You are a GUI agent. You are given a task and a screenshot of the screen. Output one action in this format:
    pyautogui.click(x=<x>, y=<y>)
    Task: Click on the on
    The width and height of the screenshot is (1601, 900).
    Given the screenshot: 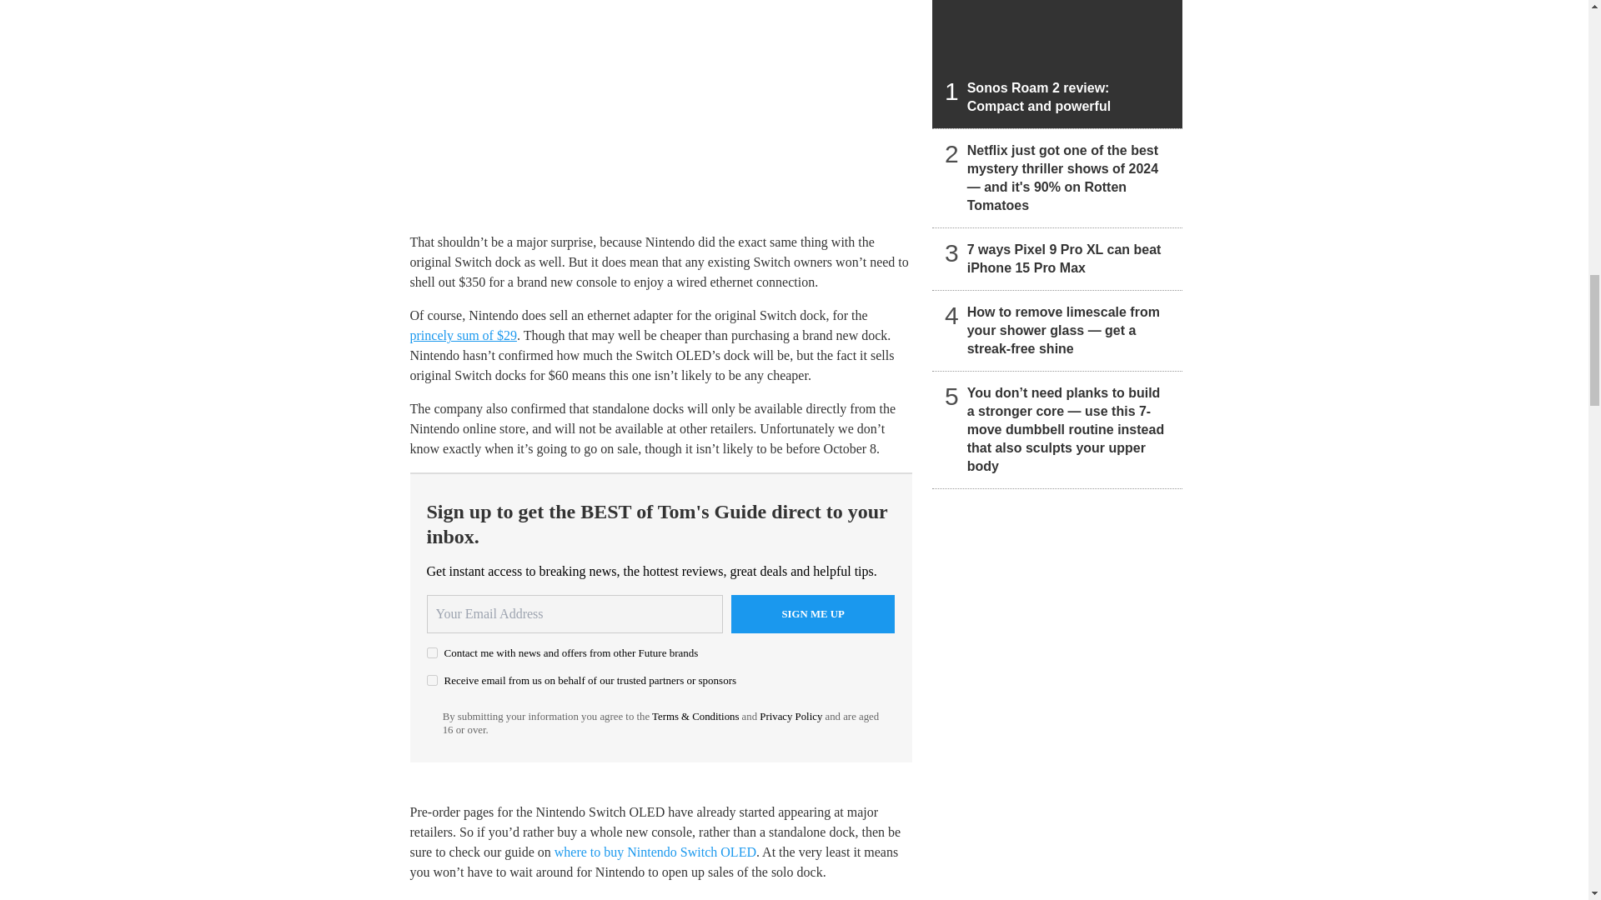 What is the action you would take?
    pyautogui.click(x=432, y=680)
    